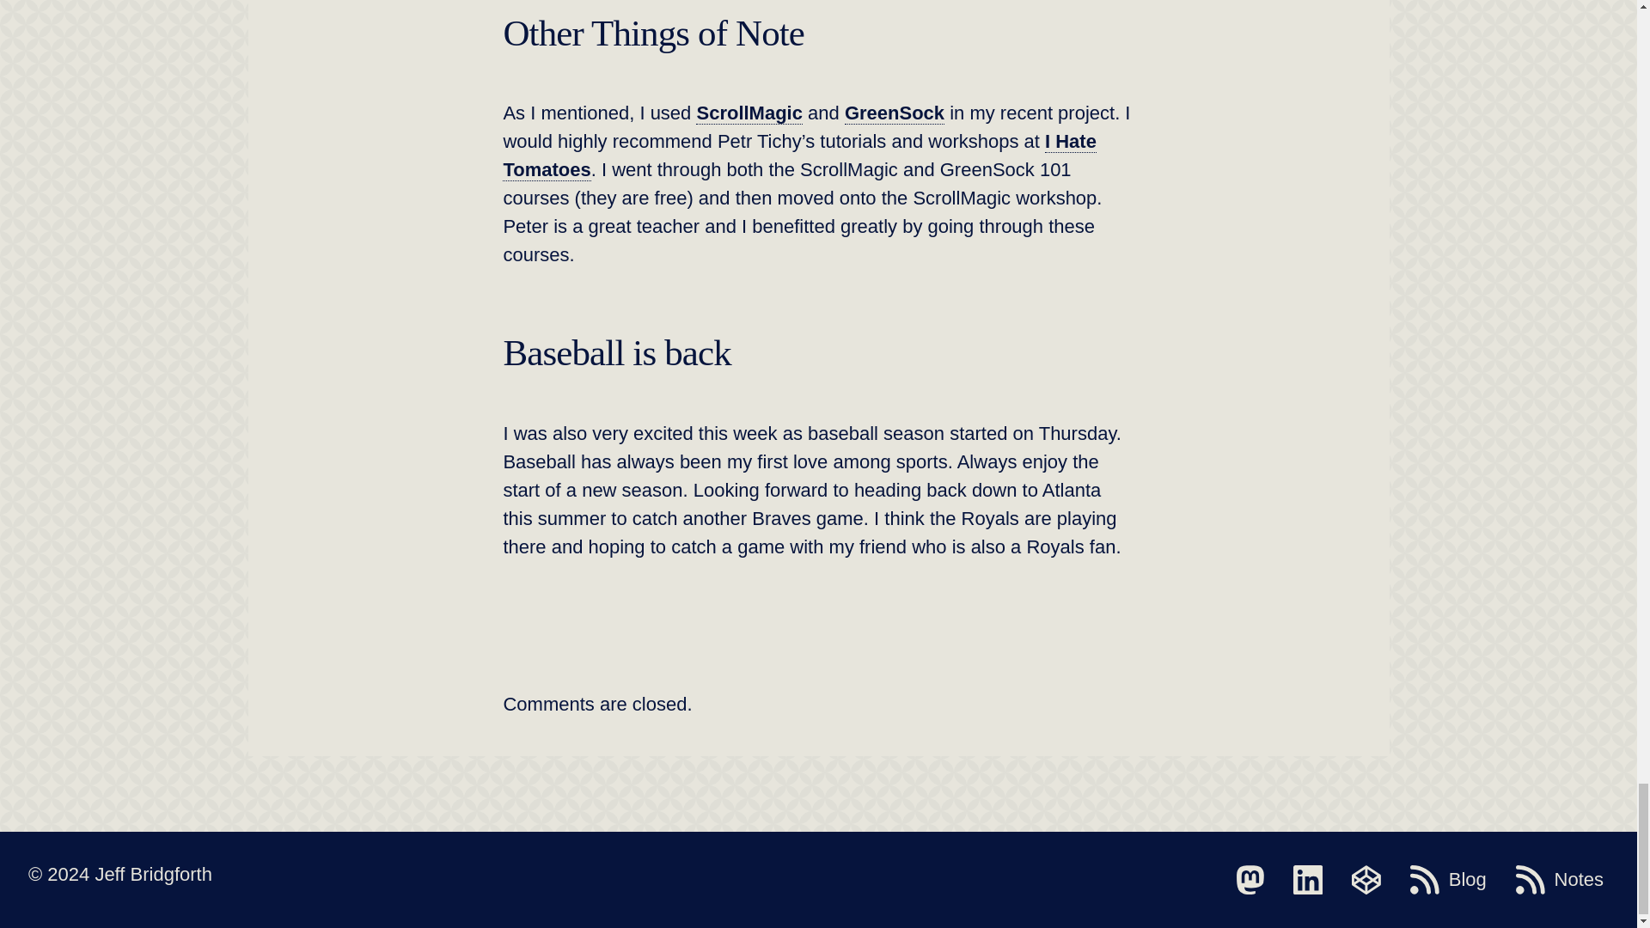 Image resolution: width=1650 pixels, height=928 pixels. What do you see at coordinates (1560, 880) in the screenshot?
I see `Notes` at bounding box center [1560, 880].